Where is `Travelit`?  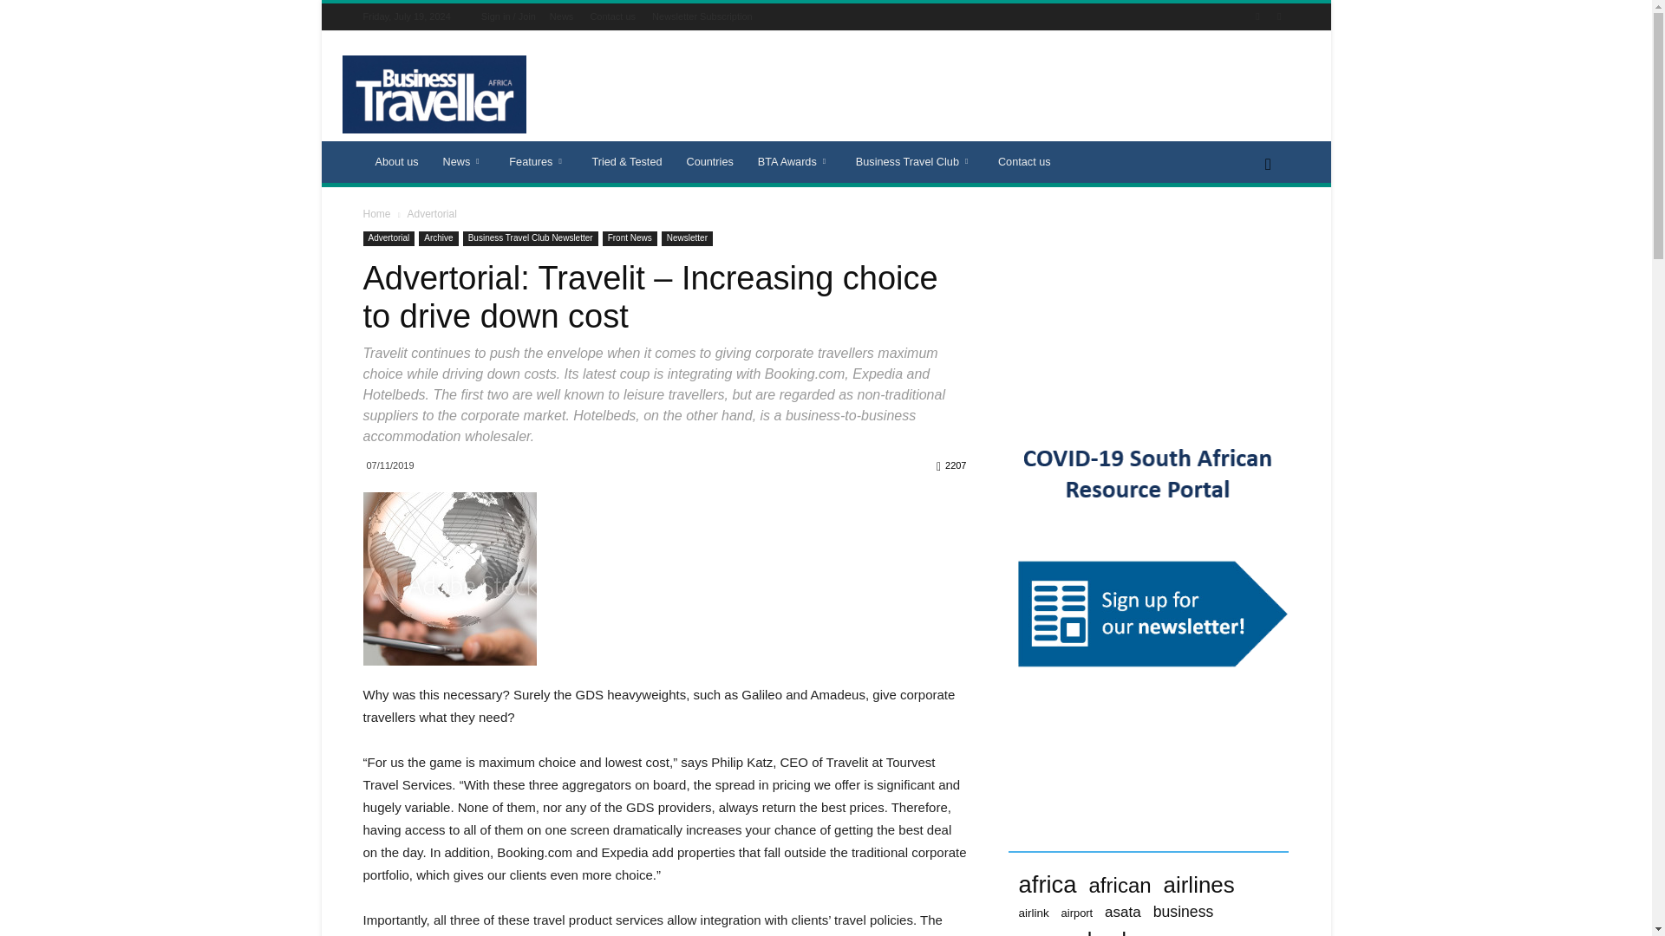
Travelit is located at coordinates (449, 579).